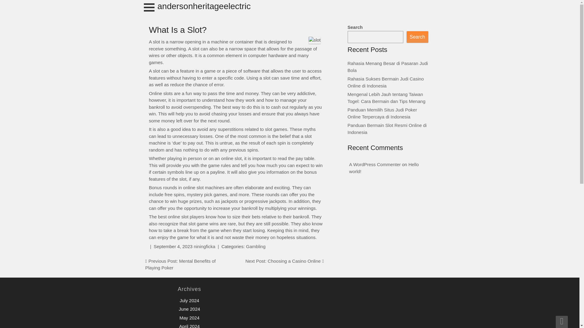  I want to click on June 2024, so click(189, 309).